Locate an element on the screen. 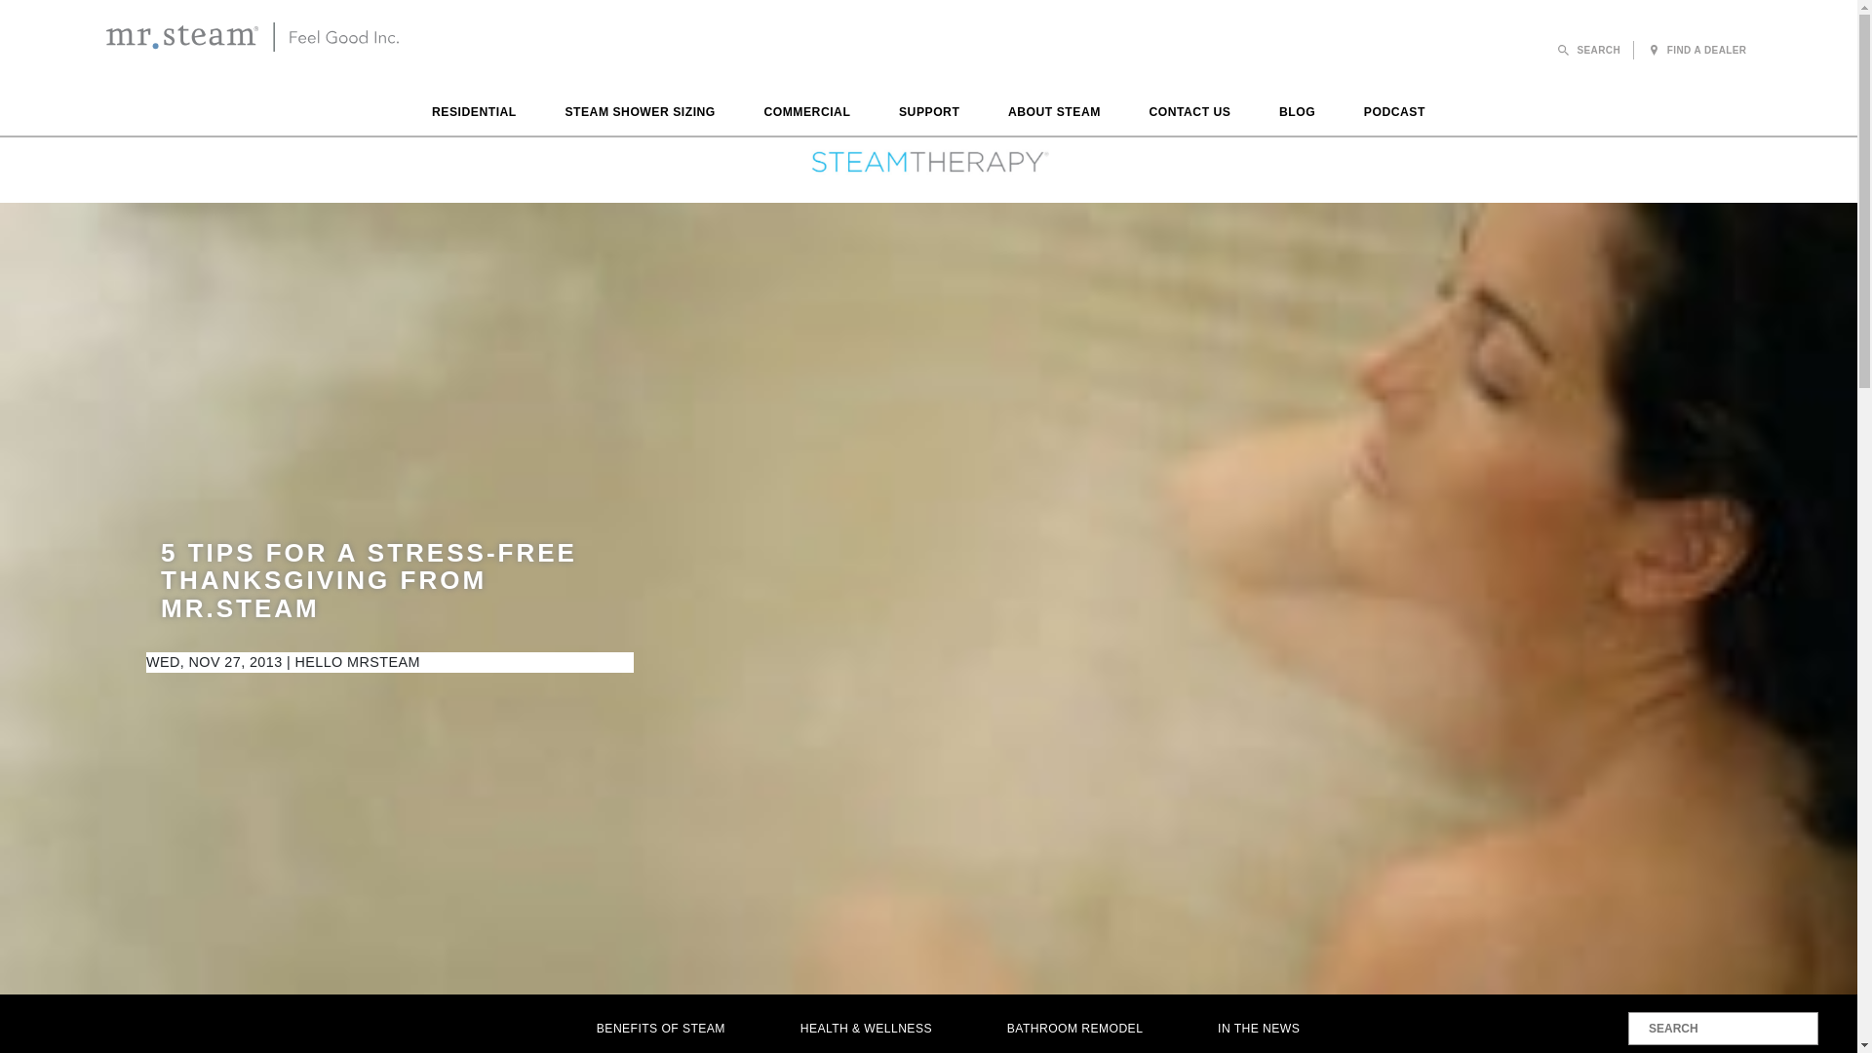 The width and height of the screenshot is (1872, 1053). BENEFITS OF STEAM is located at coordinates (659, 1028).